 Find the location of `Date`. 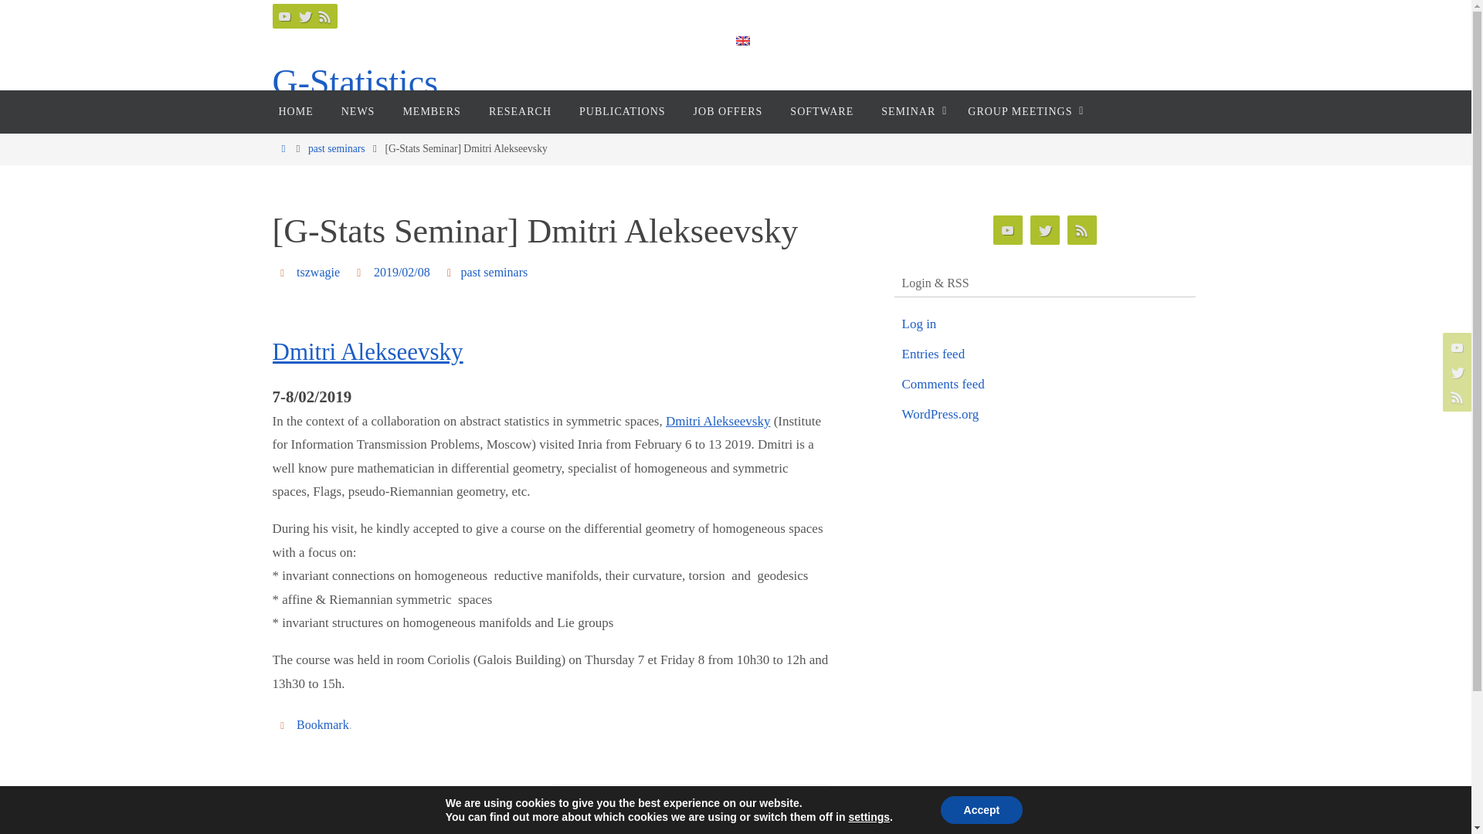

Date is located at coordinates (361, 272).